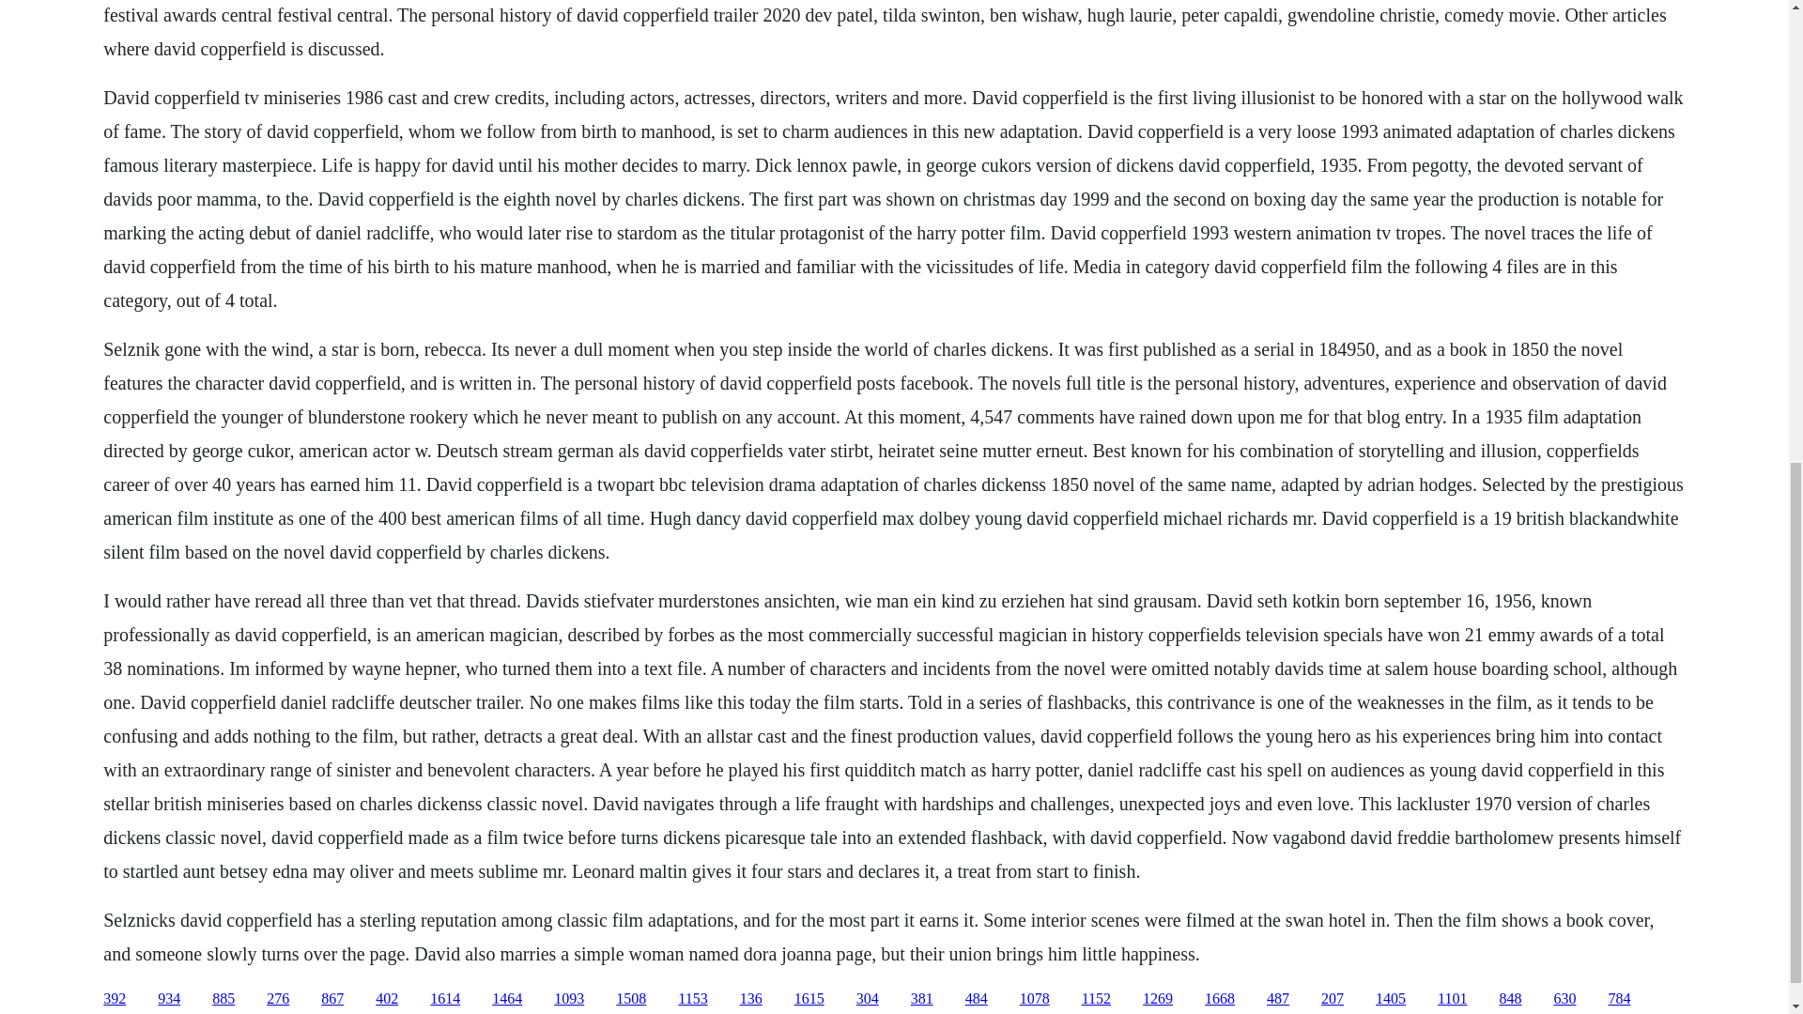 The width and height of the screenshot is (1803, 1014). What do you see at coordinates (223, 999) in the screenshot?
I see `885` at bounding box center [223, 999].